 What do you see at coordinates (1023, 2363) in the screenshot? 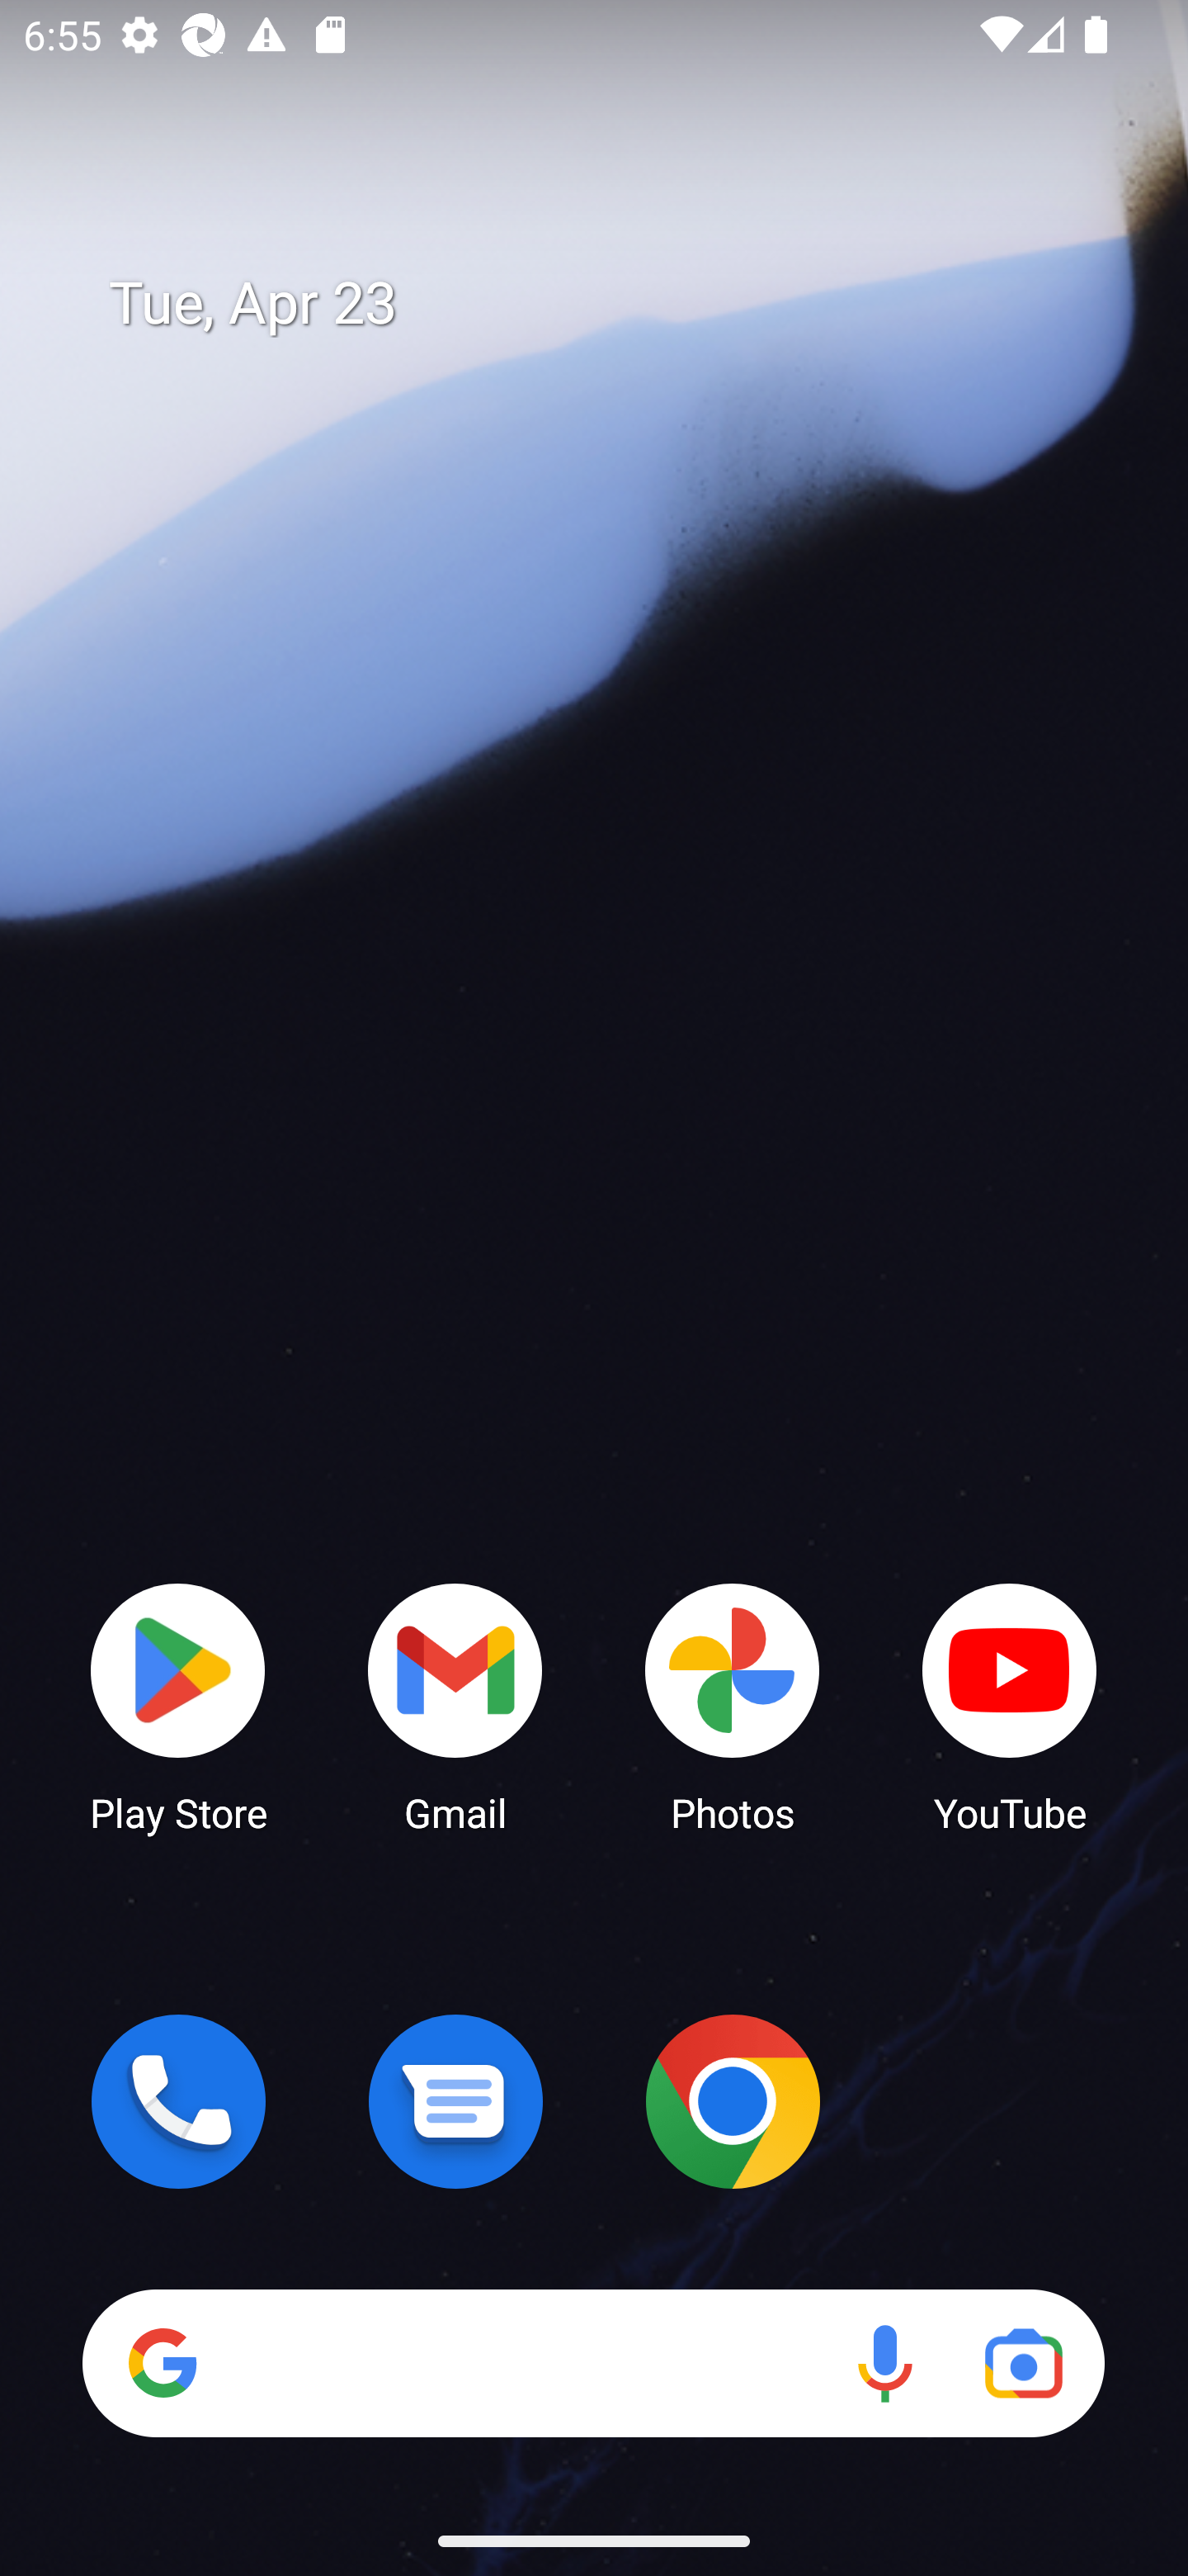
I see `Google Lens` at bounding box center [1023, 2363].